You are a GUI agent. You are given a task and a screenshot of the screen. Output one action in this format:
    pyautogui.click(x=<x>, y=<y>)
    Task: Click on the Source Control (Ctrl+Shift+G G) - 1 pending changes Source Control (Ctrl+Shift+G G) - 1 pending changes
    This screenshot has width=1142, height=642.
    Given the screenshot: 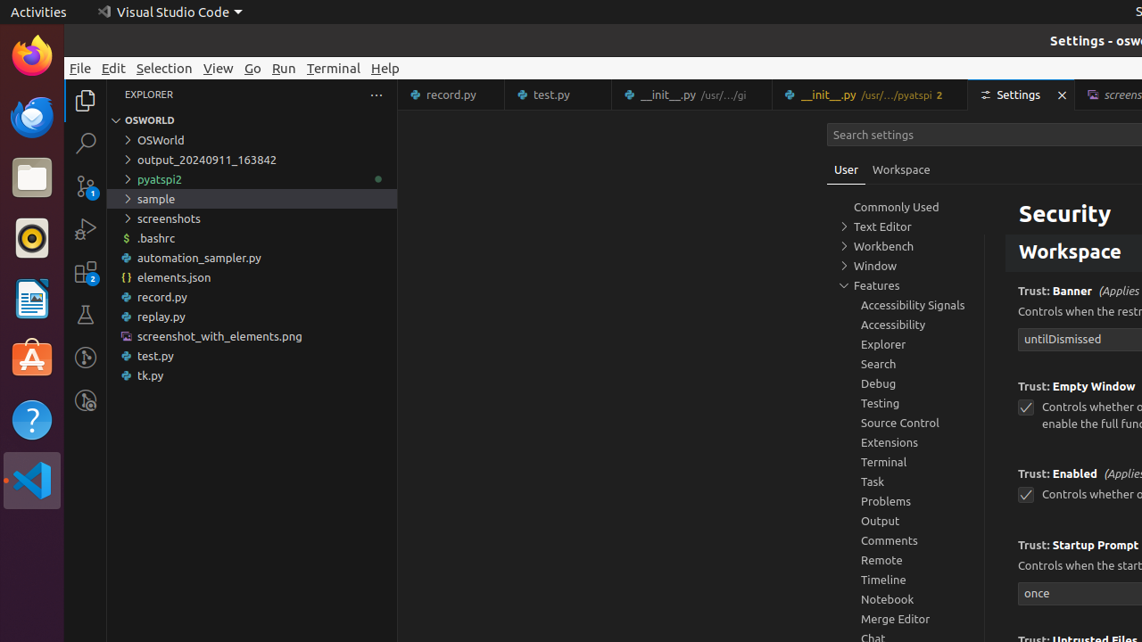 What is the action you would take?
    pyautogui.click(x=86, y=185)
    